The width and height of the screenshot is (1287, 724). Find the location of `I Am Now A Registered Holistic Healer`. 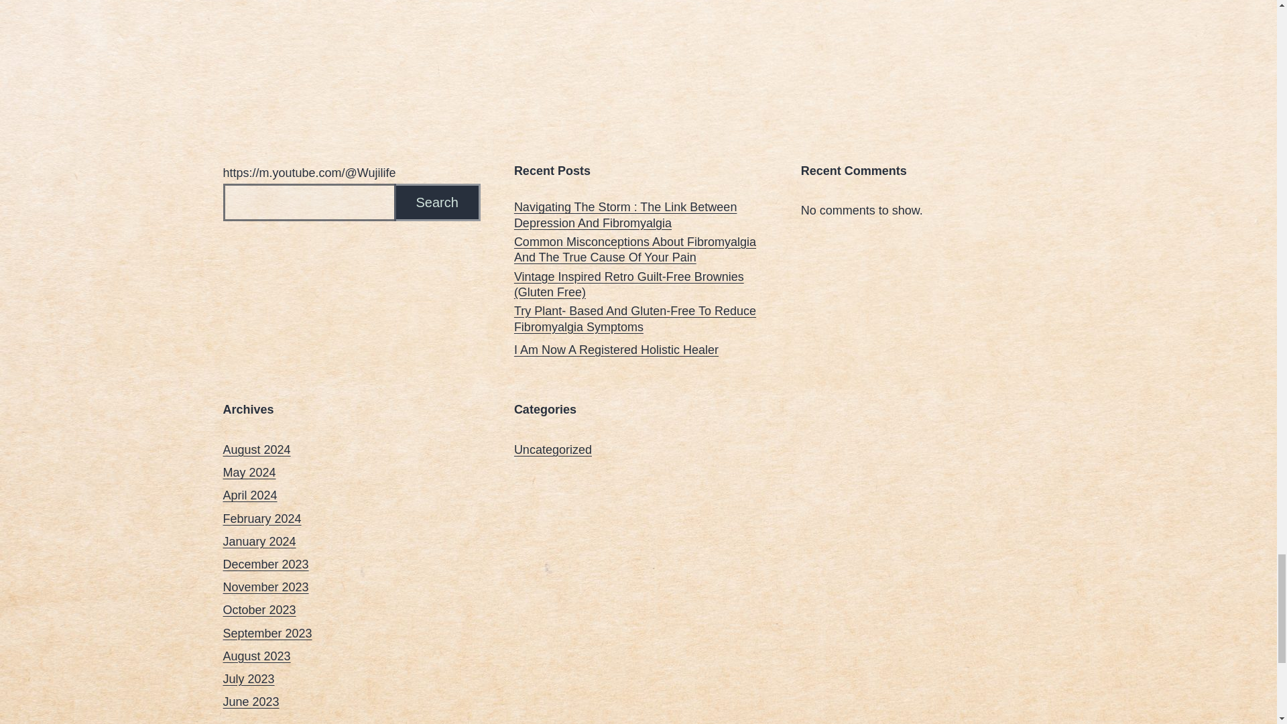

I Am Now A Registered Holistic Healer is located at coordinates (615, 350).